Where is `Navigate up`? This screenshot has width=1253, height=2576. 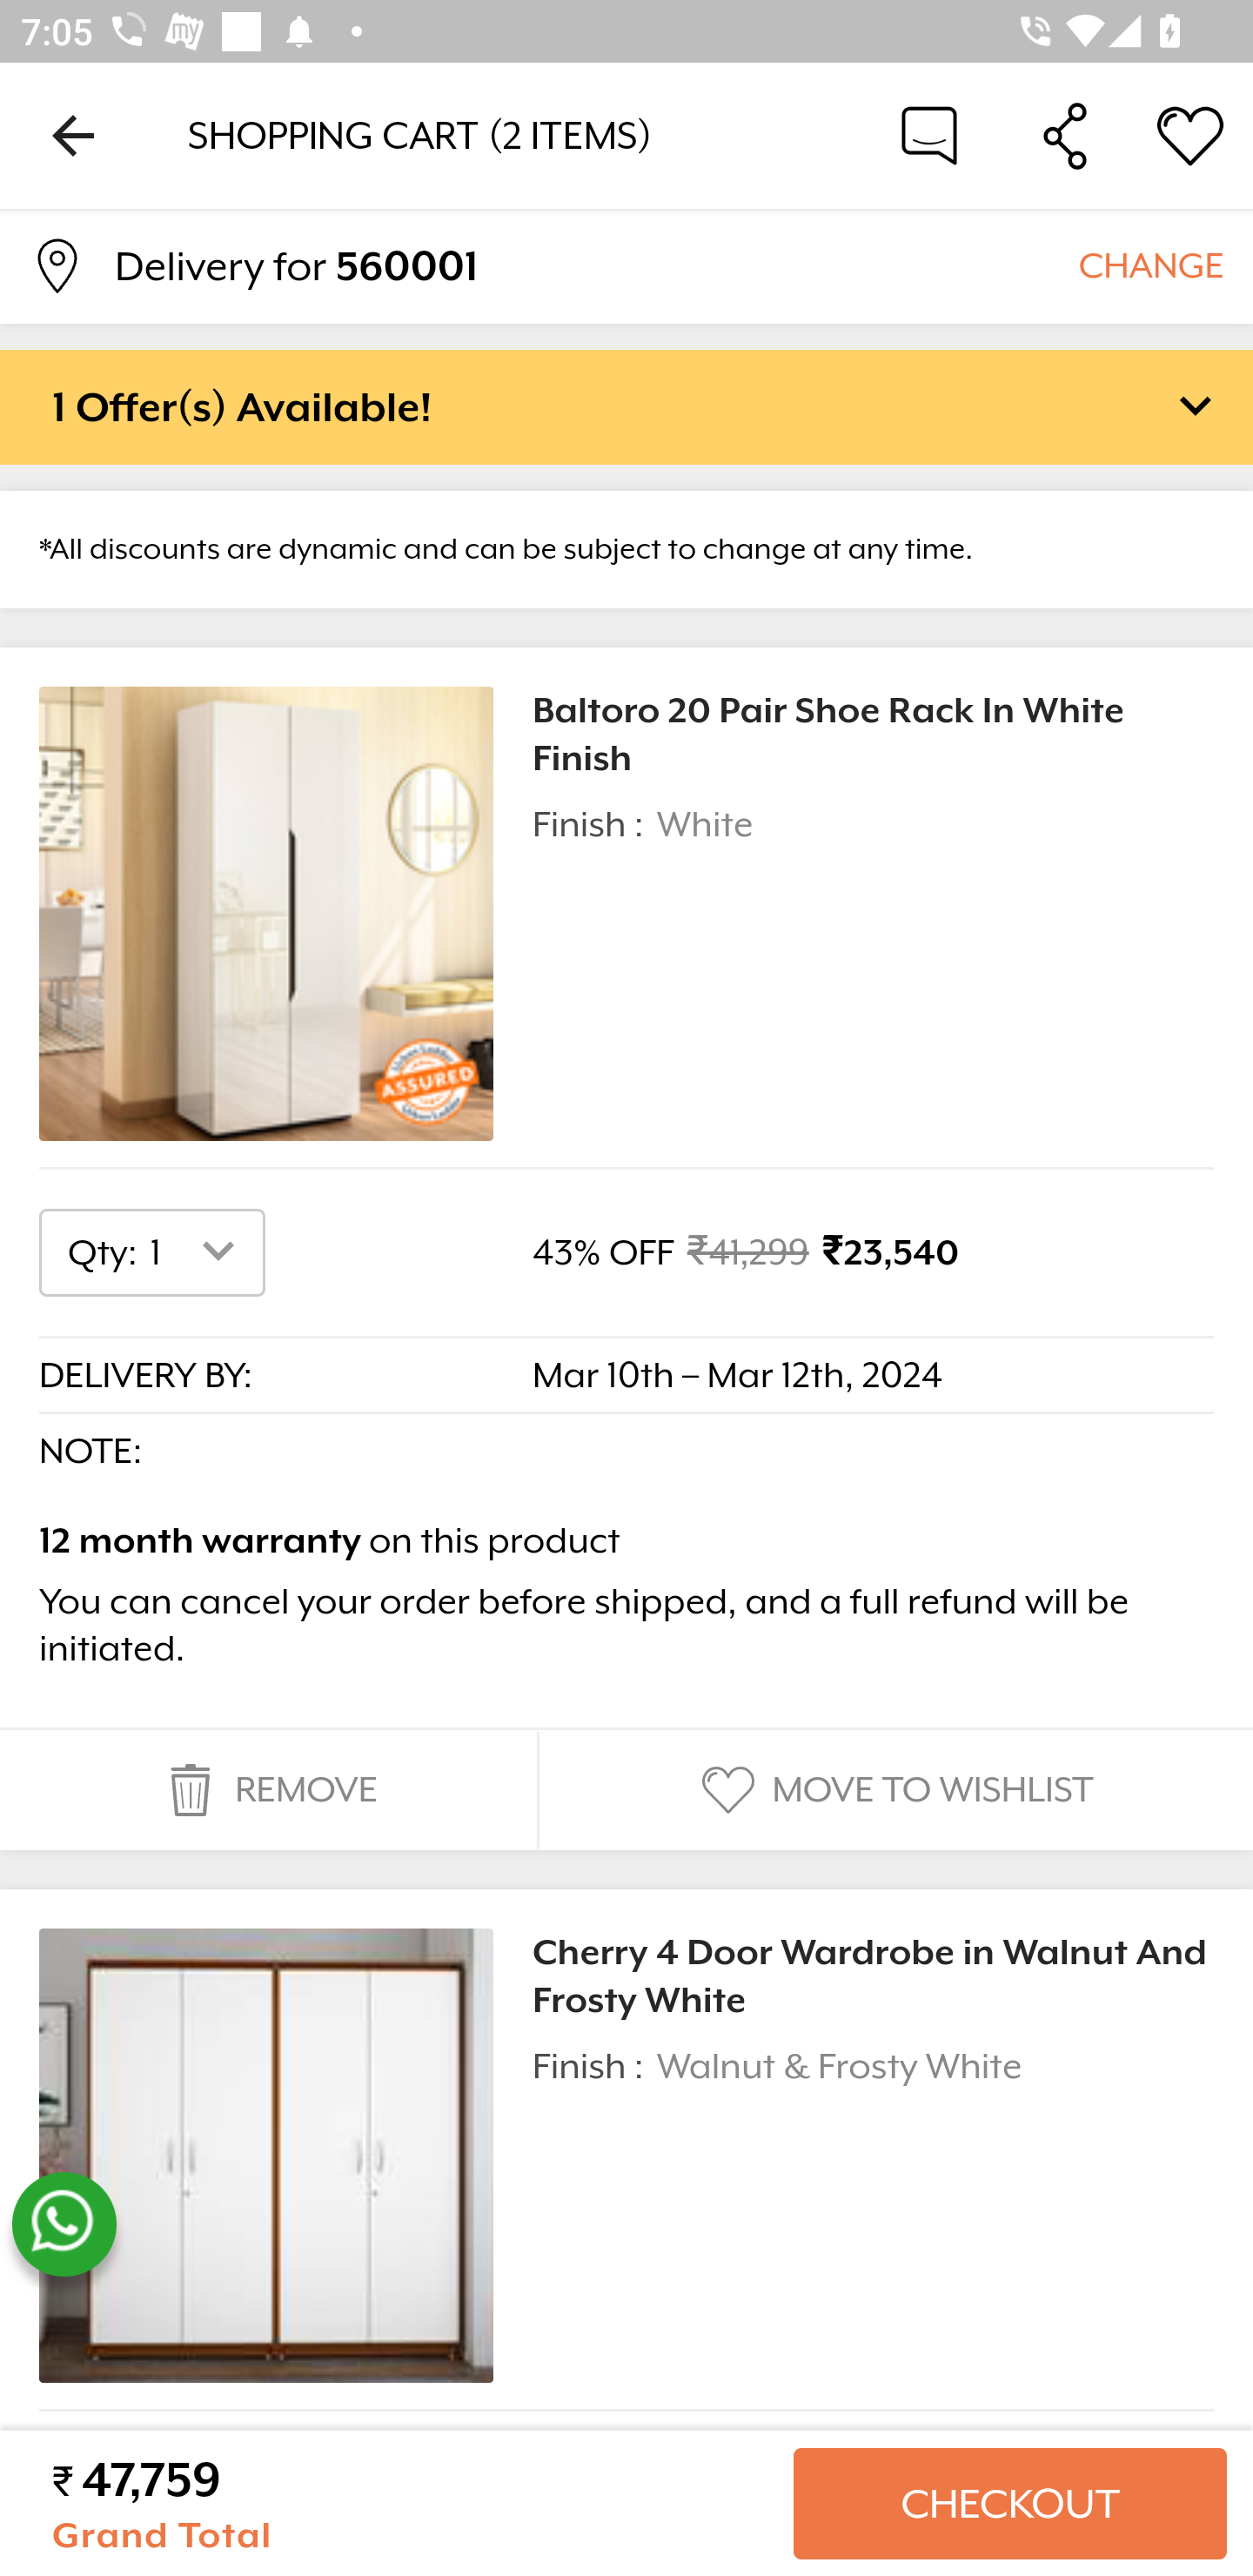 Navigate up is located at coordinates (73, 135).